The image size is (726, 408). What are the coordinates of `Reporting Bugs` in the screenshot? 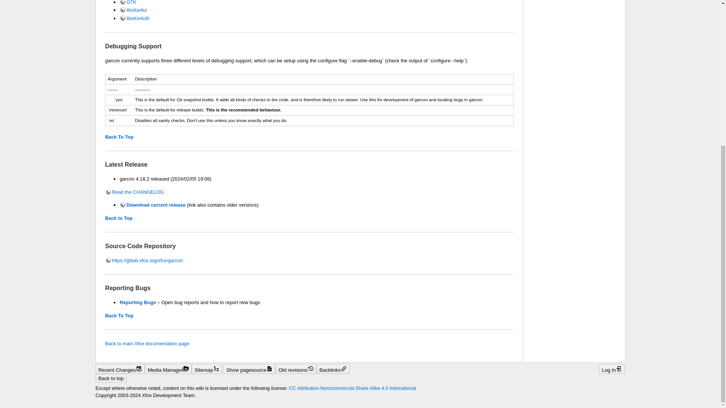 It's located at (138, 302).